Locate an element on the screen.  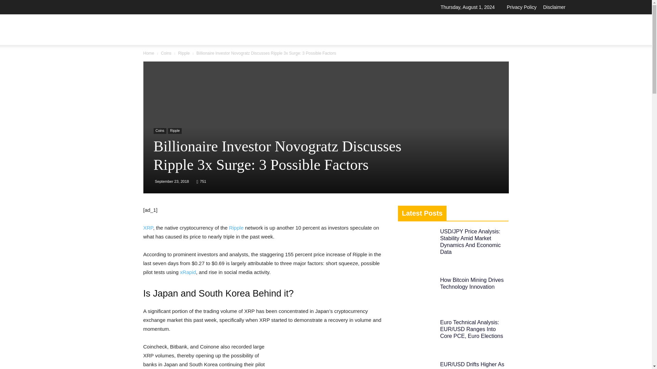
XRP is located at coordinates (148, 228).